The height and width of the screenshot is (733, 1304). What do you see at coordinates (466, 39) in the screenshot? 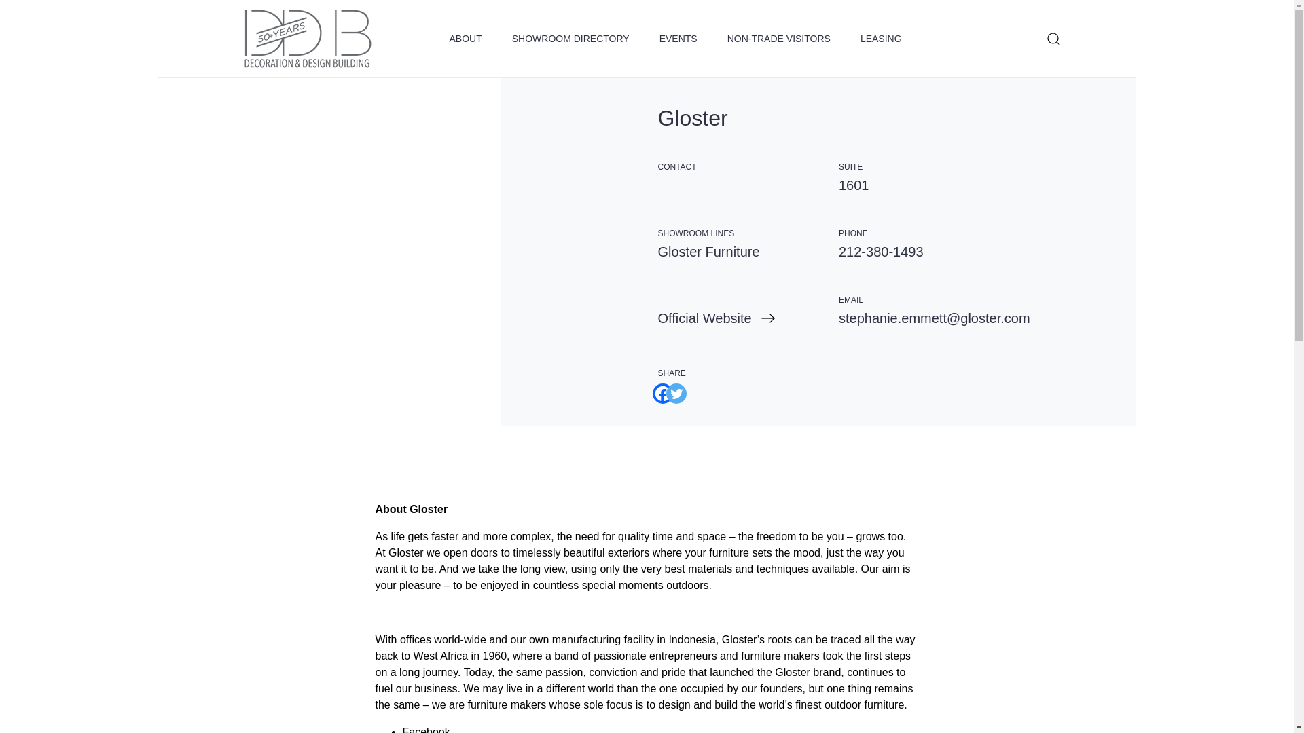
I see `ABOUT` at bounding box center [466, 39].